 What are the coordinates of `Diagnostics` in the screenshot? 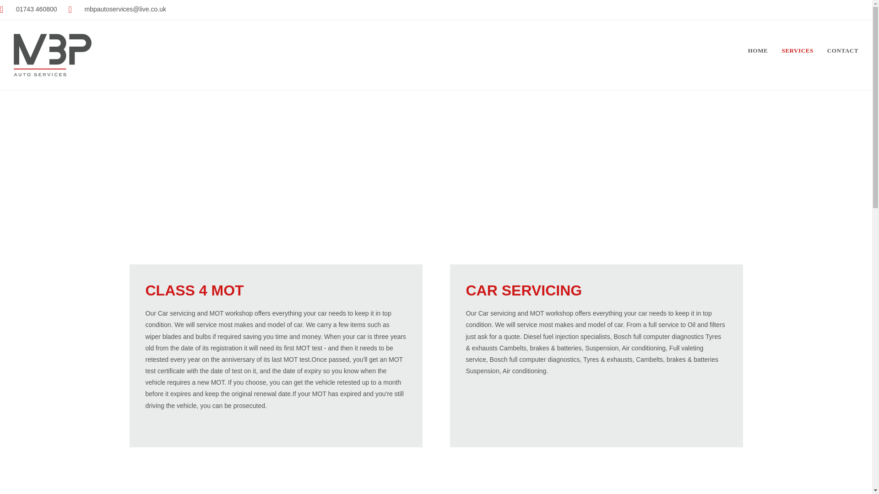 It's located at (436, 377).